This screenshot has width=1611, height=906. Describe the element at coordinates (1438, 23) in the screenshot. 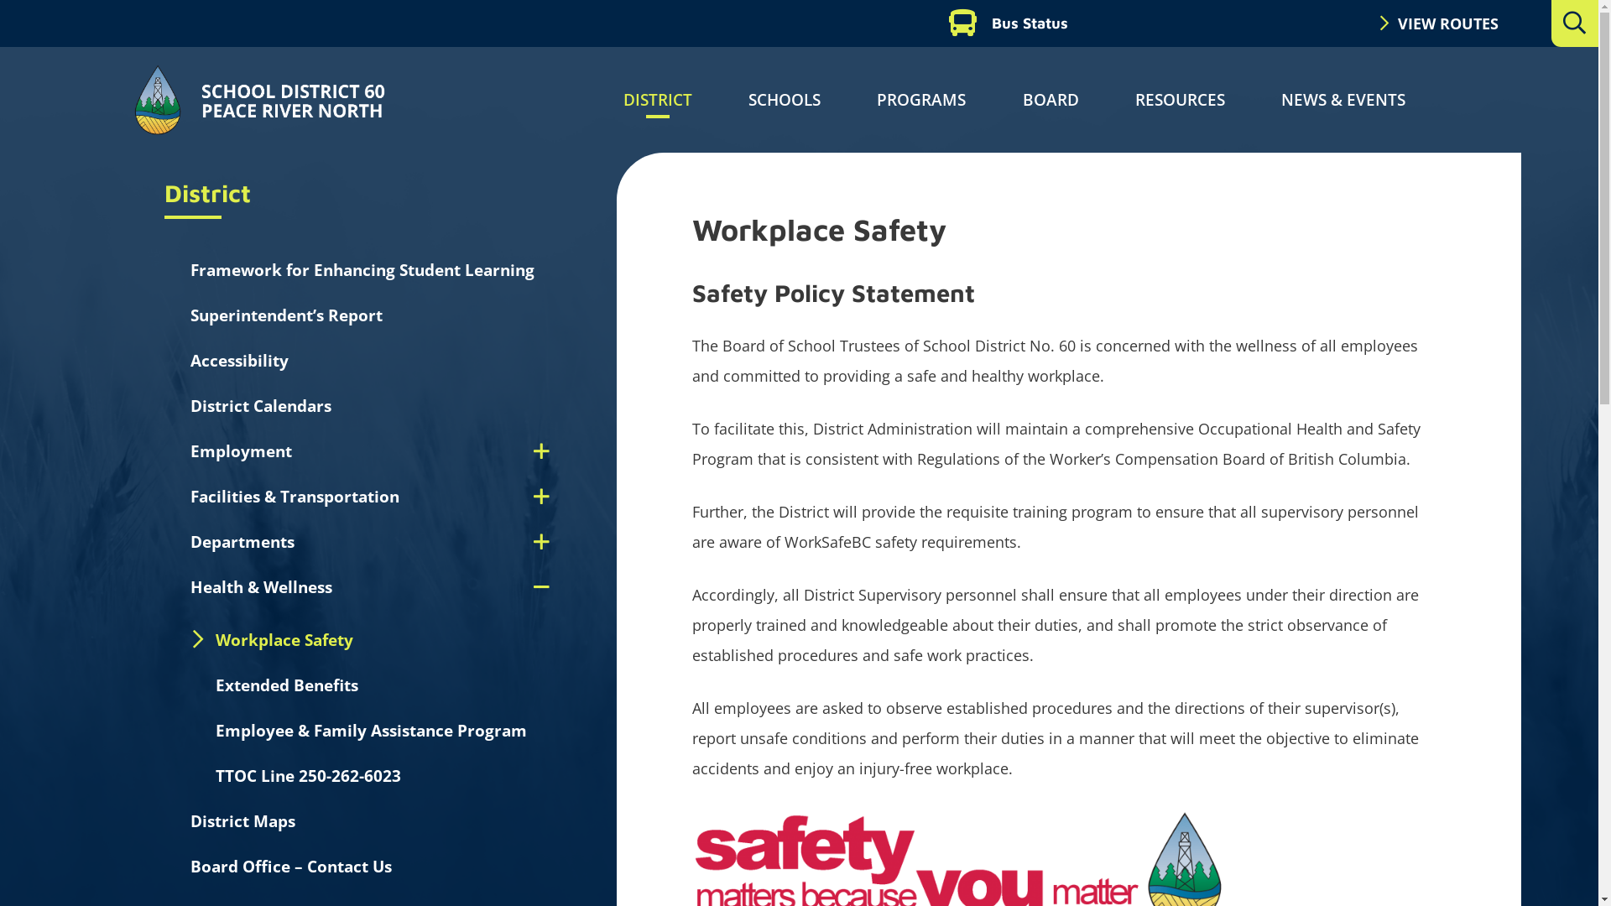

I see `VIEW ROUTES` at that location.